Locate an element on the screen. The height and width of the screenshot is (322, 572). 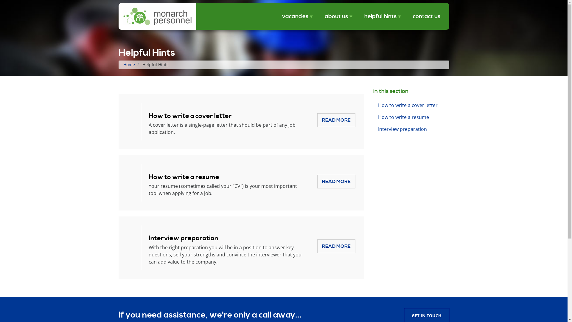
Home is located at coordinates (129, 64).